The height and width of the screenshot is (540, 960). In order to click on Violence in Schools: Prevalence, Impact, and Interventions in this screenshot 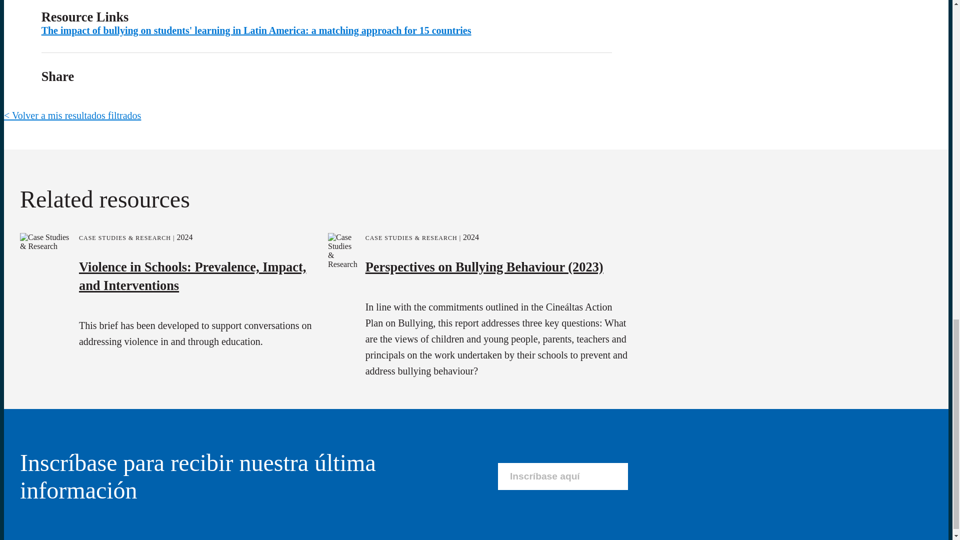, I will do `click(192, 35)`.